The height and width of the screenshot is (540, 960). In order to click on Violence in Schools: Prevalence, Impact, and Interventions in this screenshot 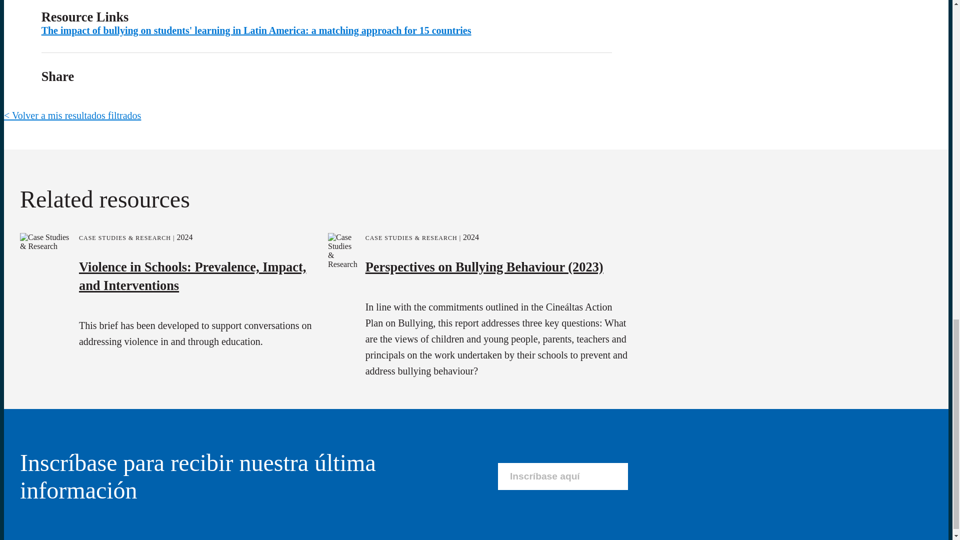, I will do `click(192, 35)`.